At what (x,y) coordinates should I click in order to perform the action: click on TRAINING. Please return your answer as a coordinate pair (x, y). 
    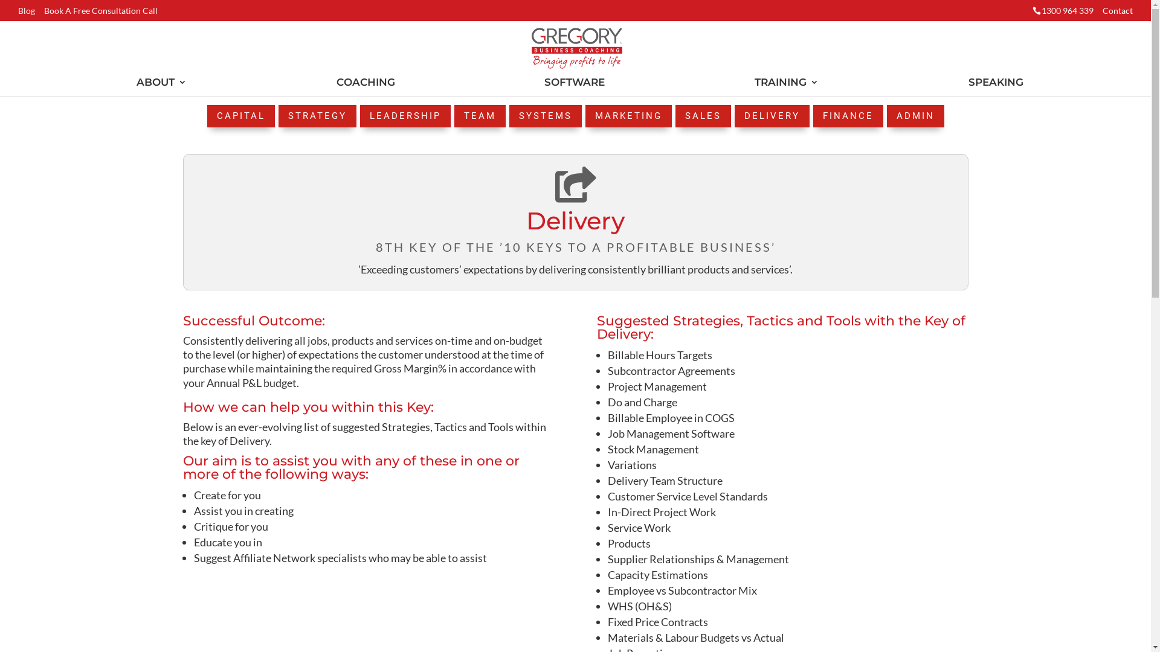
    Looking at the image, I should click on (787, 87).